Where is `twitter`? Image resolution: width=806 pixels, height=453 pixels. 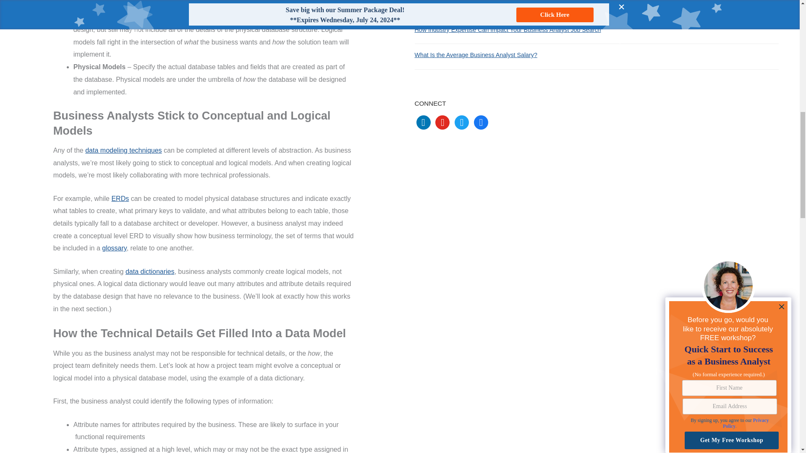
twitter is located at coordinates (462, 122).